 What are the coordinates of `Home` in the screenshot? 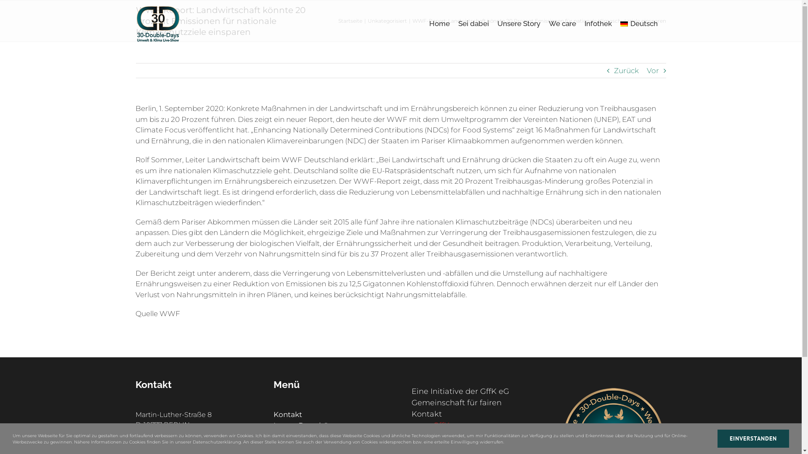 It's located at (439, 23).